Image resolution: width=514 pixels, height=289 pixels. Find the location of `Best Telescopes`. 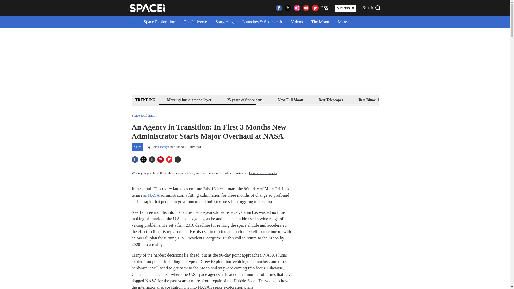

Best Telescopes is located at coordinates (331, 100).